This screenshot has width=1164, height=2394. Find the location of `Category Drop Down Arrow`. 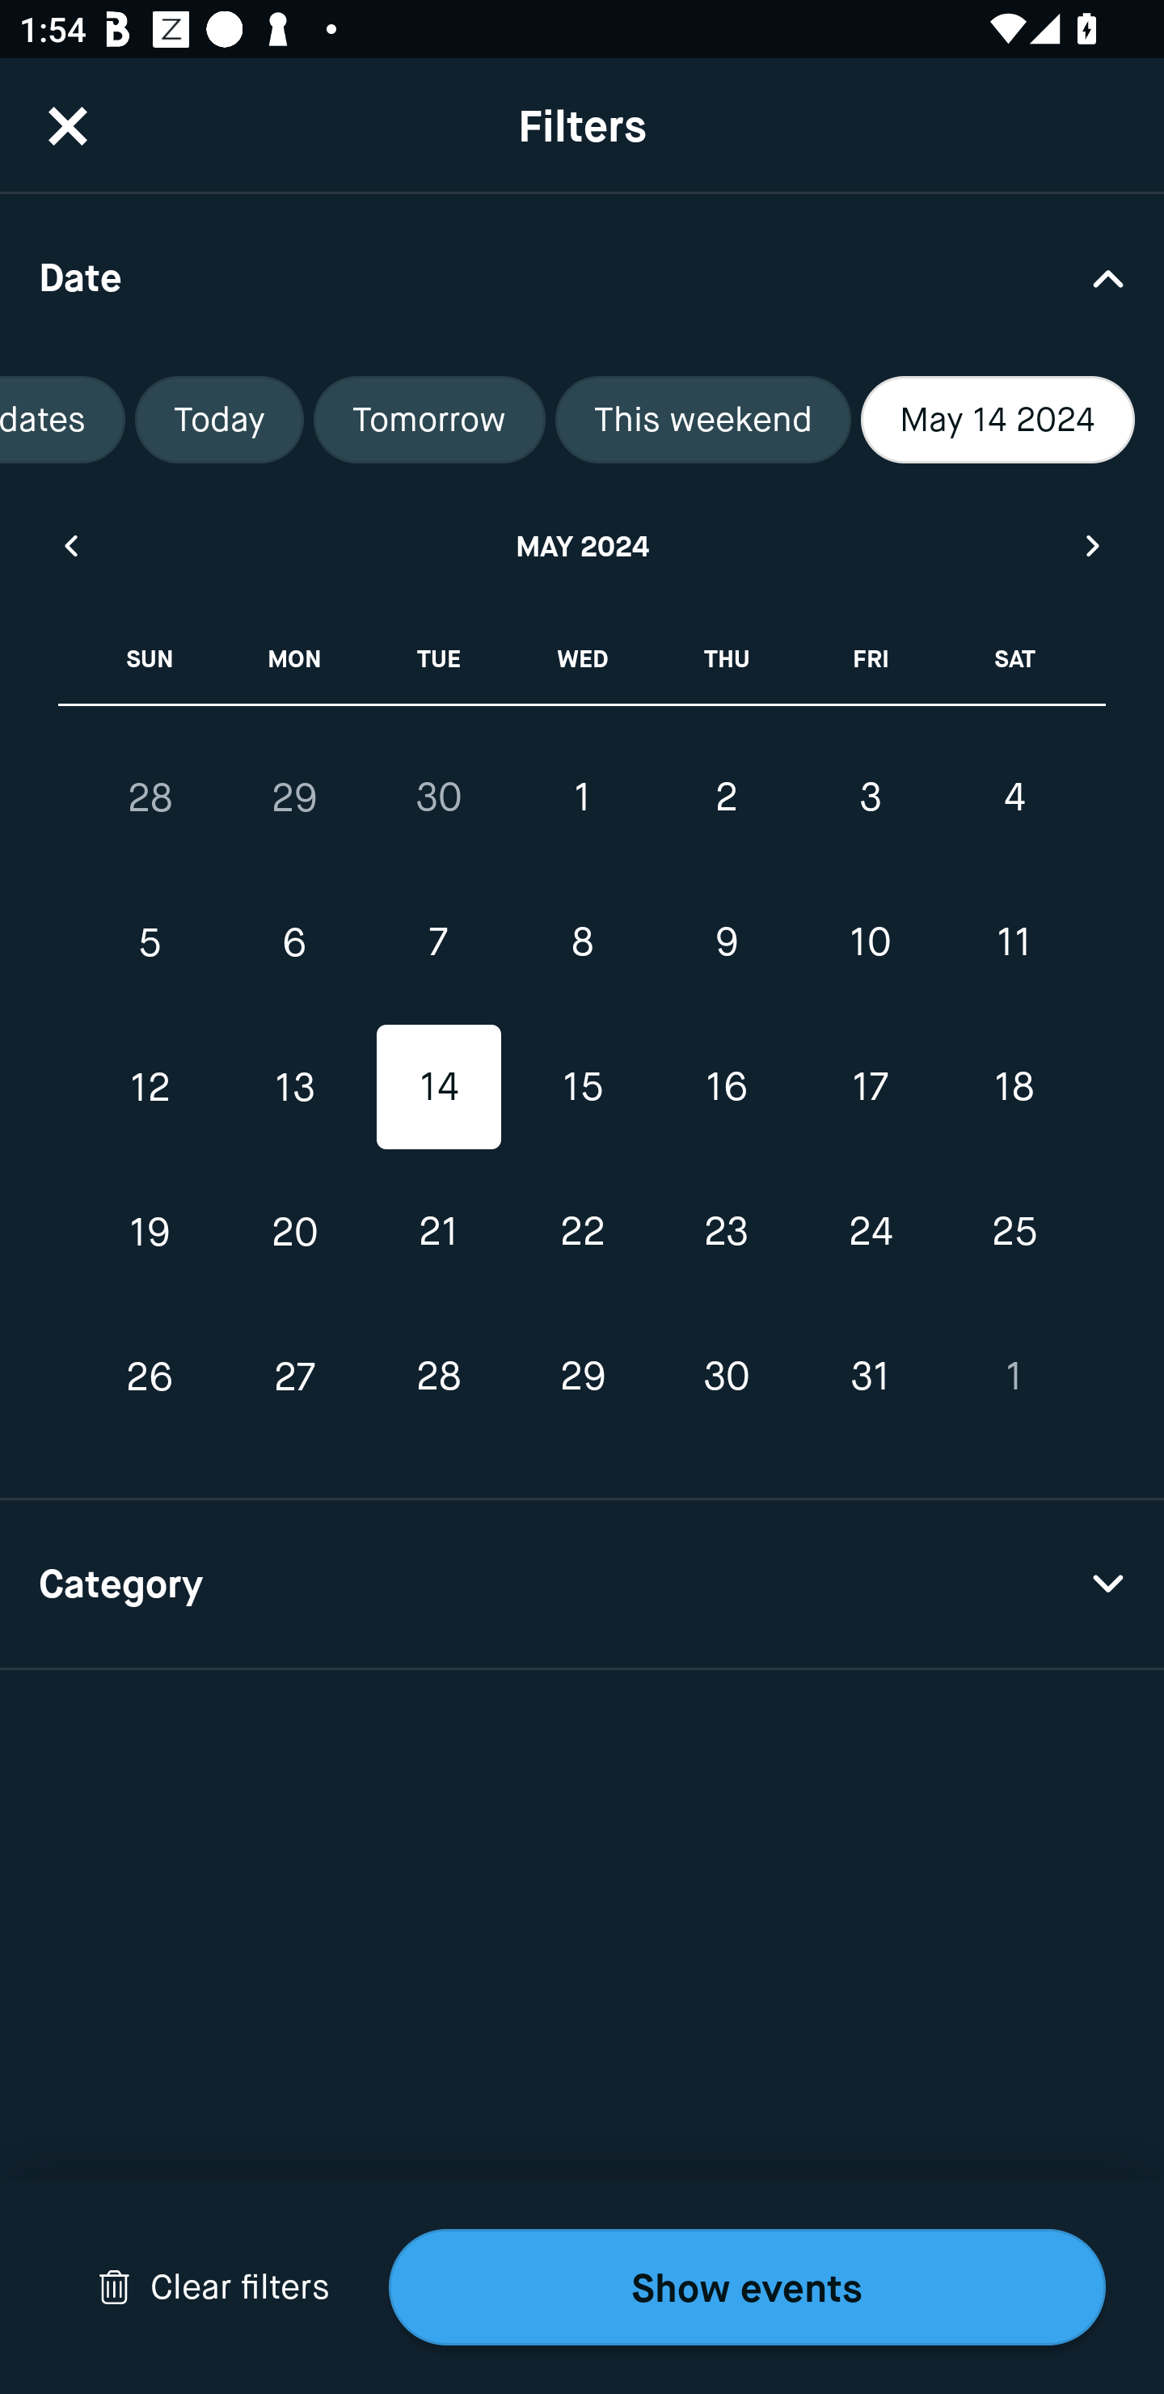

Category Drop Down Arrow is located at coordinates (582, 1585).